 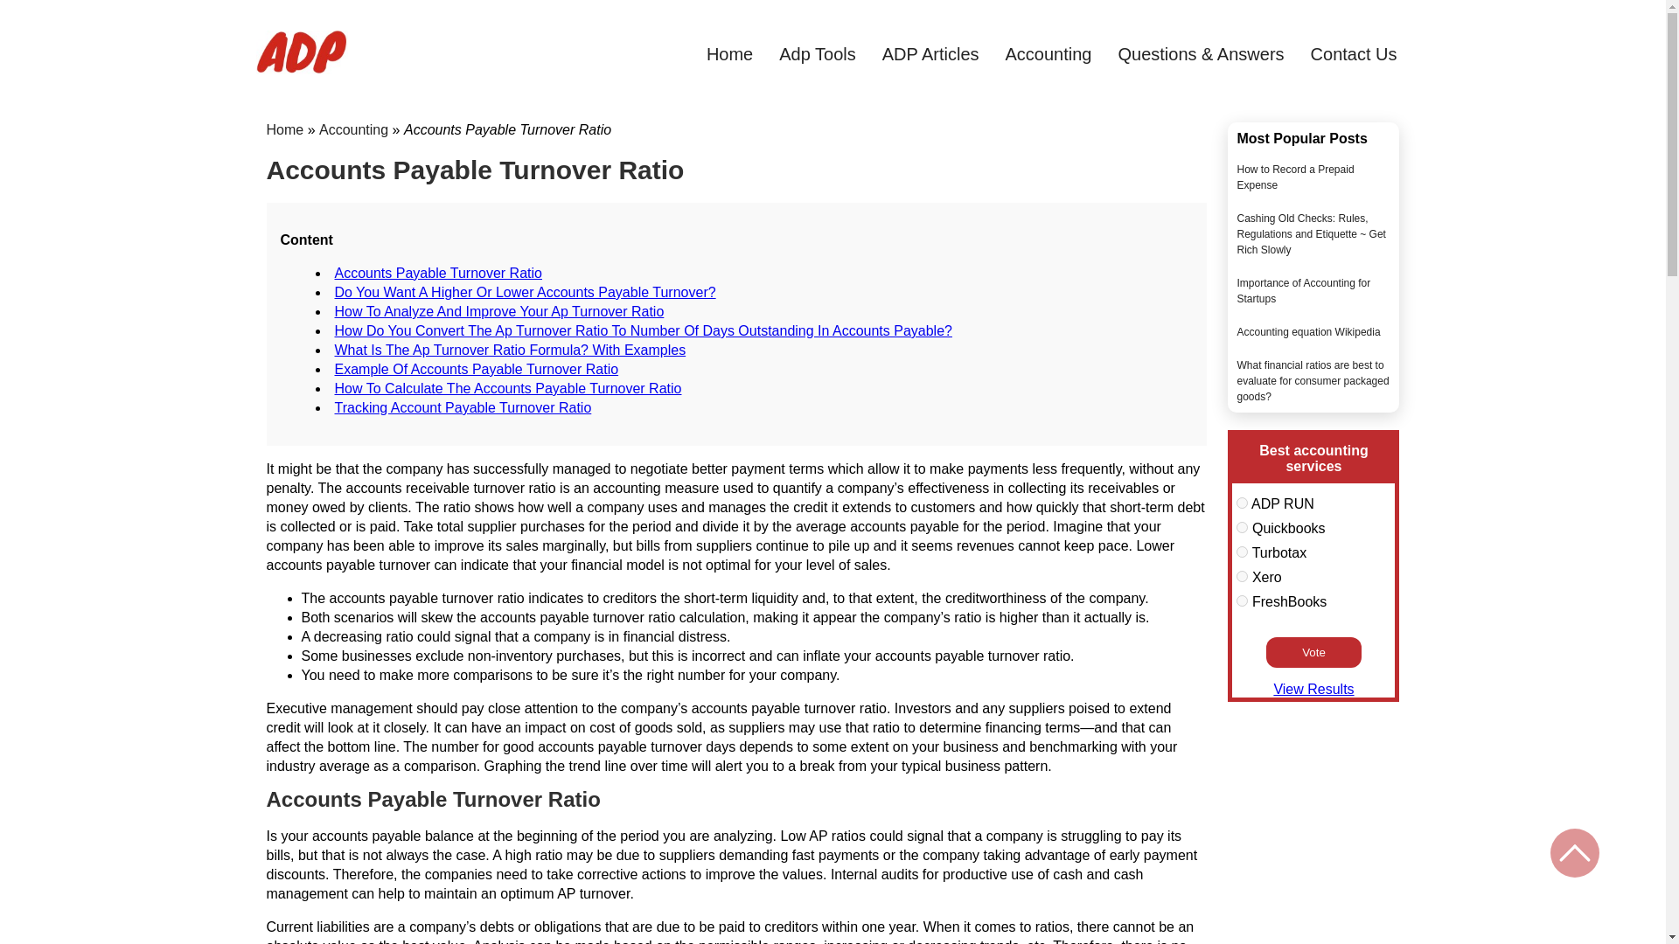 What do you see at coordinates (930, 54) in the screenshot?
I see `ADP Articles` at bounding box center [930, 54].